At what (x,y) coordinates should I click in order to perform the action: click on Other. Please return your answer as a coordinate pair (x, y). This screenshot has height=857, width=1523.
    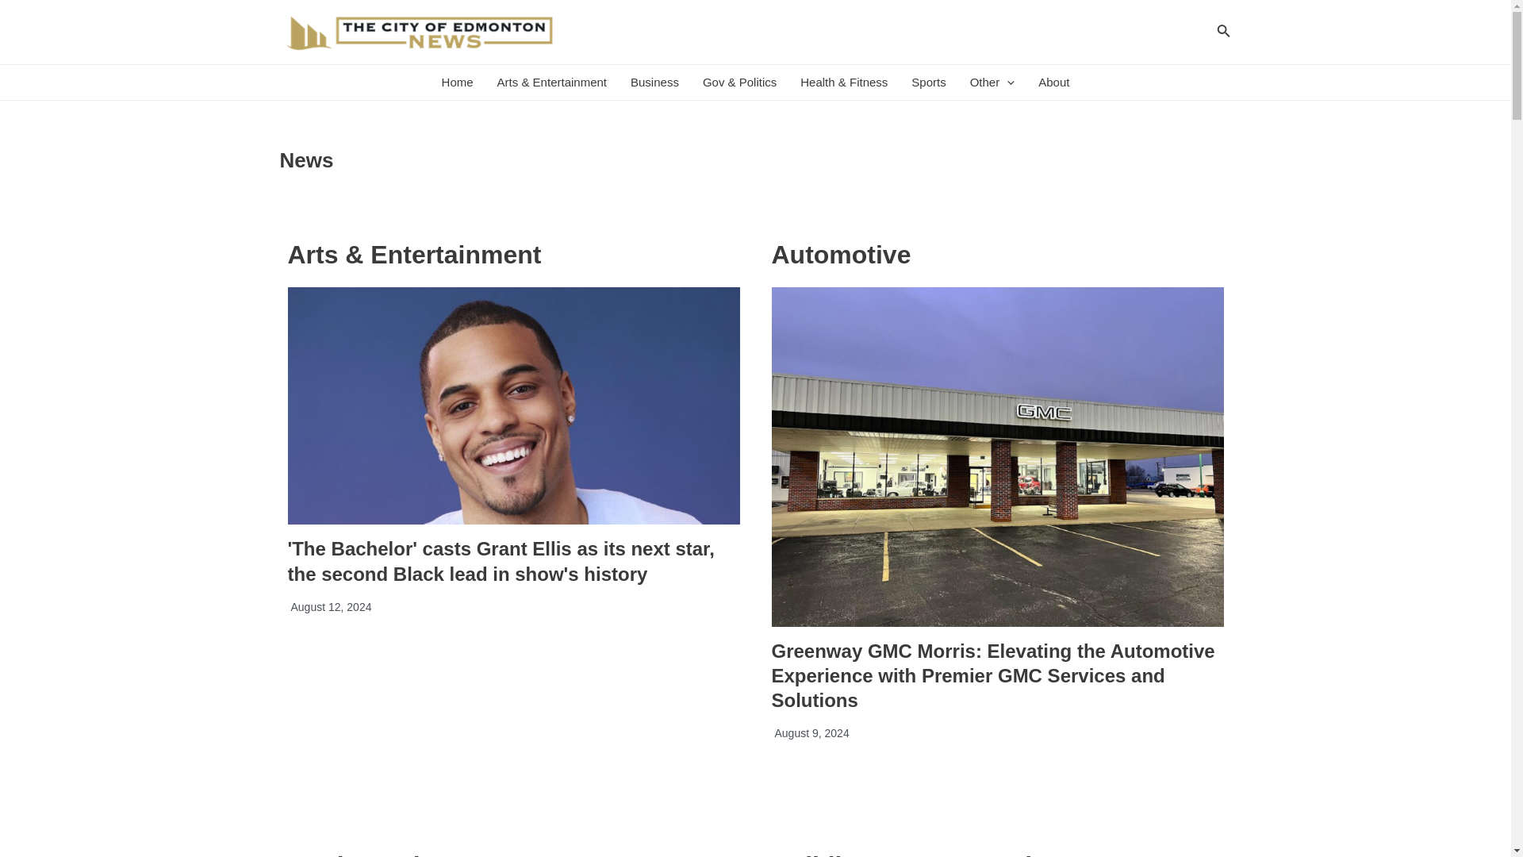
    Looking at the image, I should click on (992, 83).